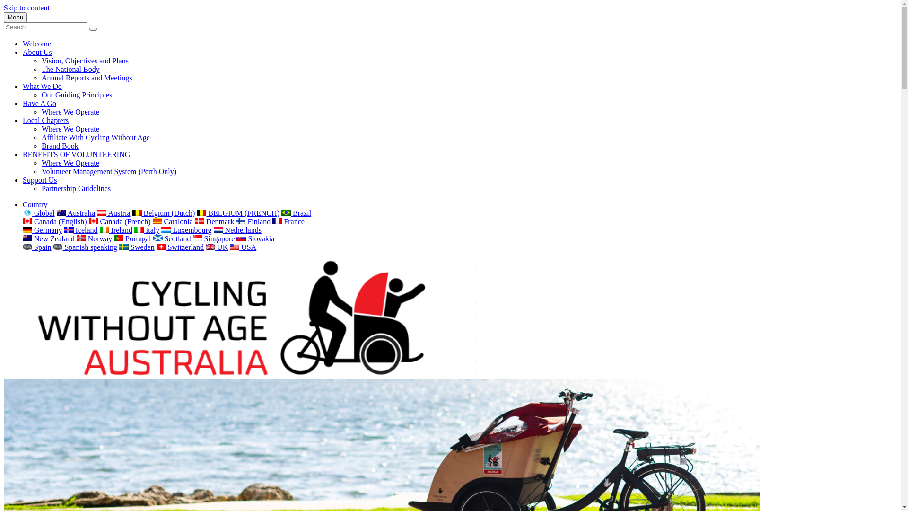 The height and width of the screenshot is (511, 908). I want to click on  BELGIUM (FRENCH), so click(238, 213).